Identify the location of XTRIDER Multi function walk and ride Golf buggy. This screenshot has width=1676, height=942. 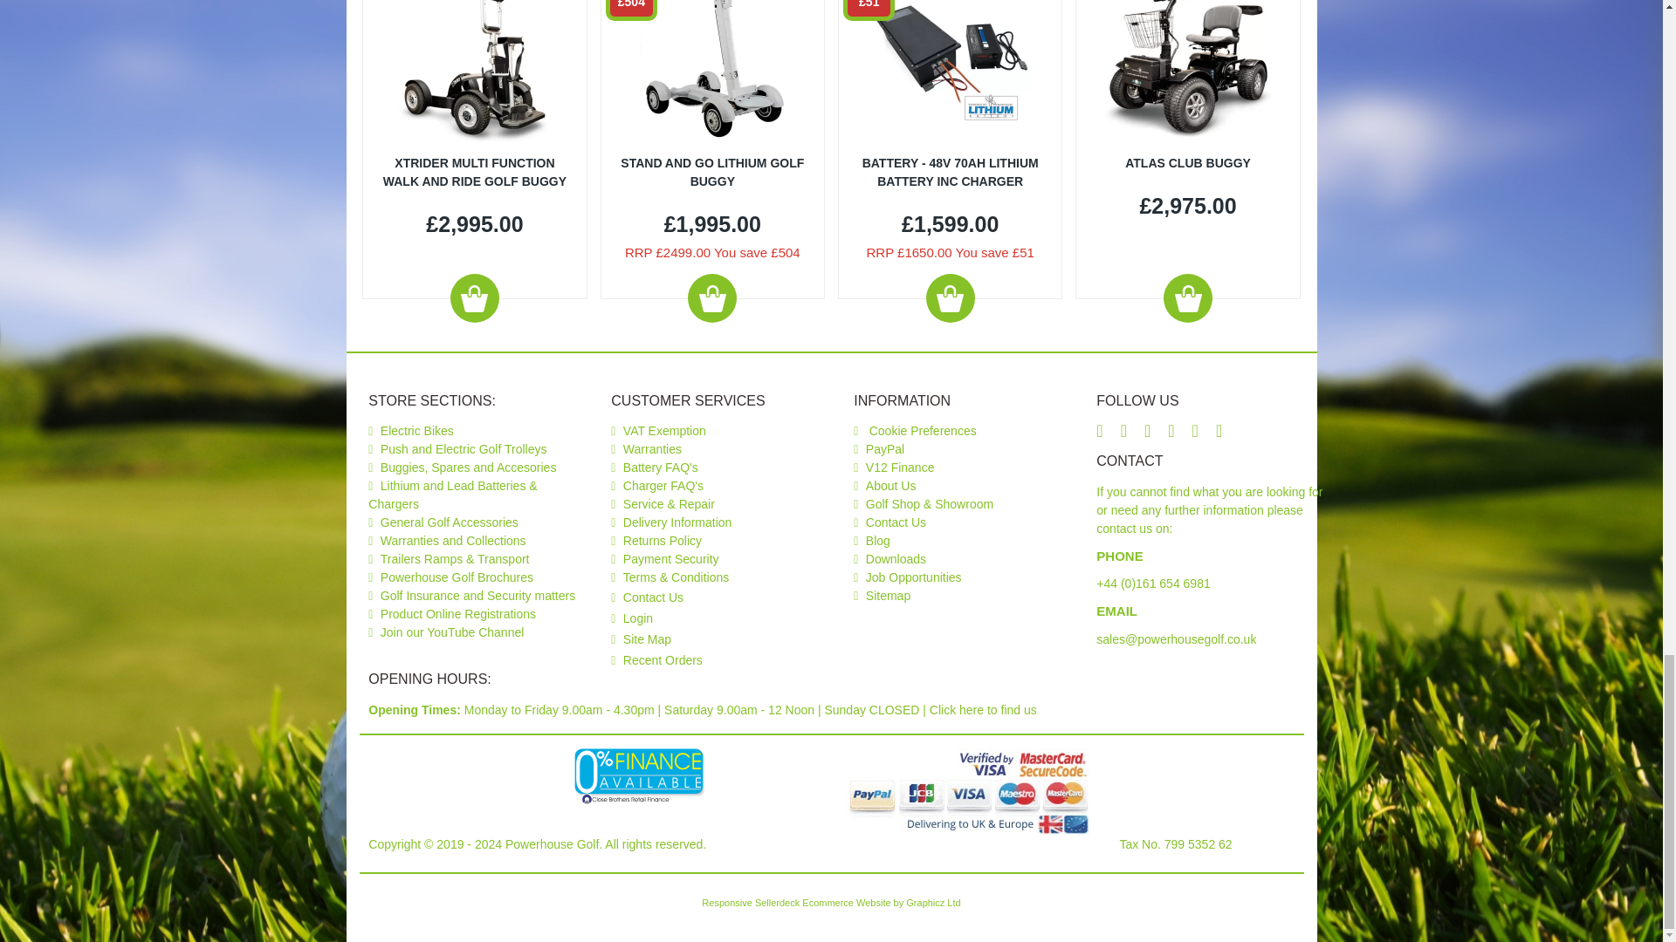
(474, 71).